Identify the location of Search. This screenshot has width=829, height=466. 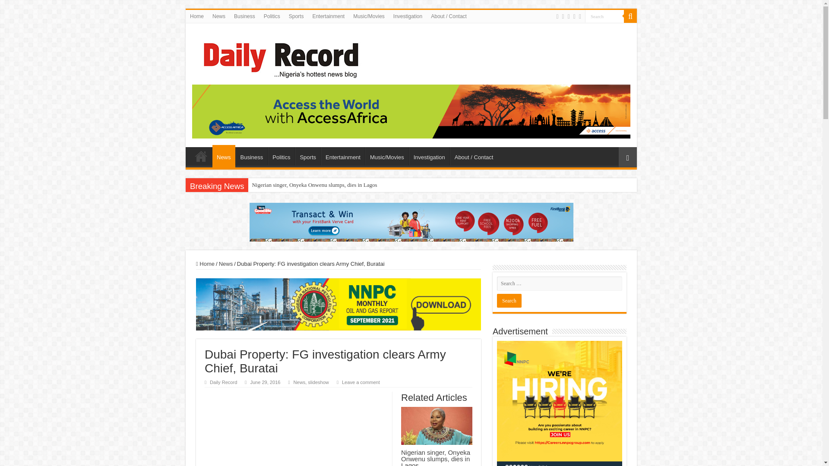
(604, 16).